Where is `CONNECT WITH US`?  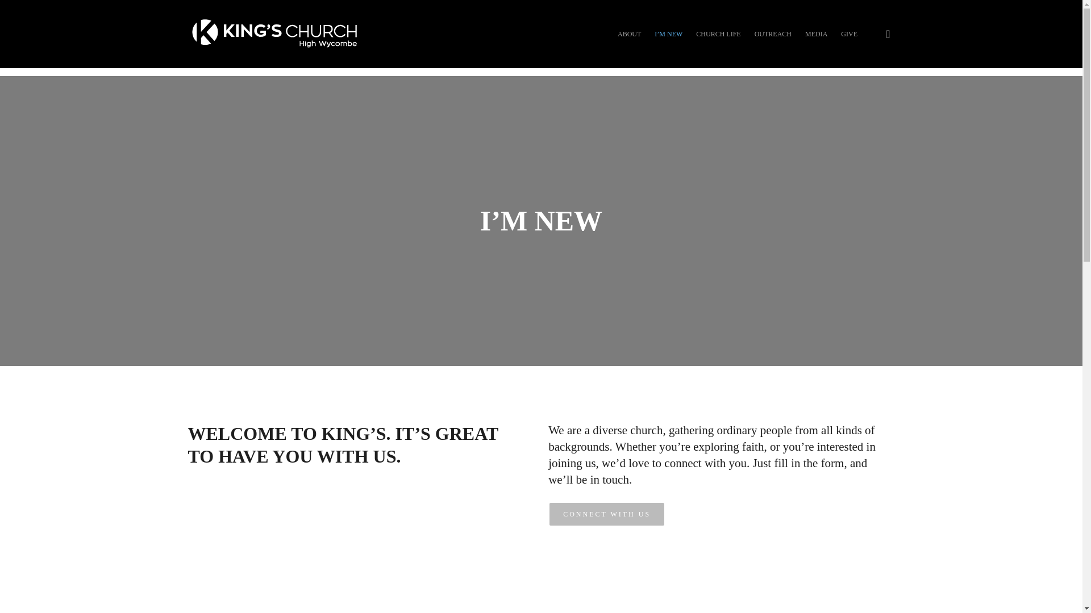 CONNECT WITH US is located at coordinates (607, 514).